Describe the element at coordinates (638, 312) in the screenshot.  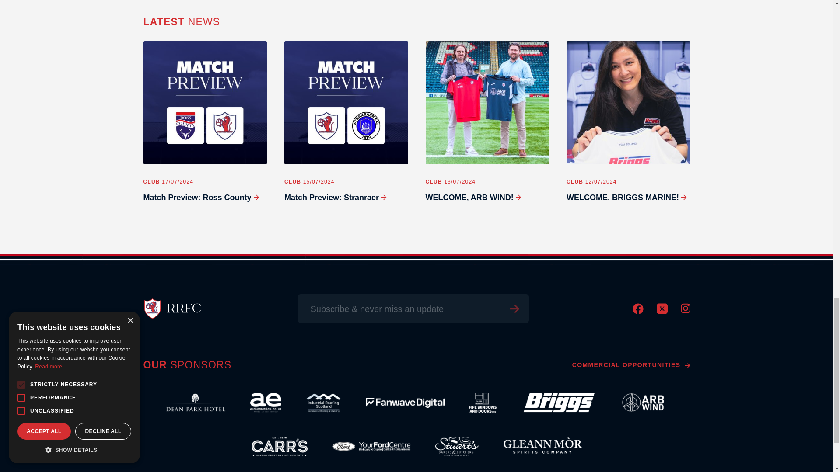
I see `Find us on Facebook` at that location.